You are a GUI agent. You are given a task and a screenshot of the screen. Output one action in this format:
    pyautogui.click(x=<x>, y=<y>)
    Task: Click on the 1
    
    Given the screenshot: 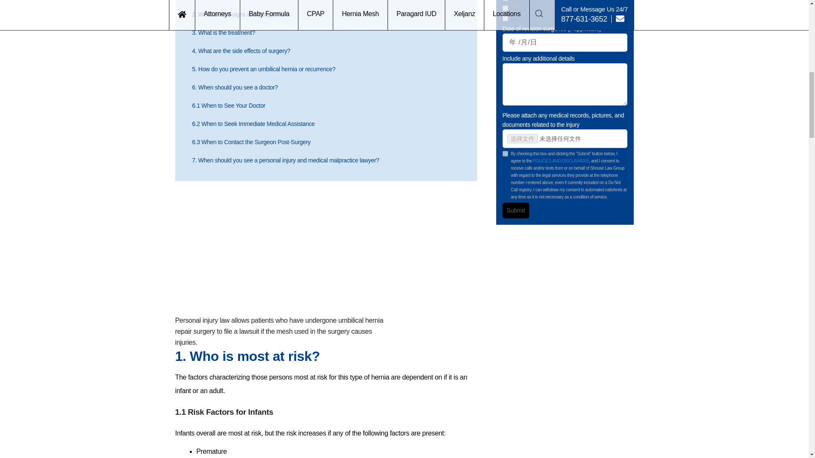 What is the action you would take?
    pyautogui.click(x=505, y=154)
    